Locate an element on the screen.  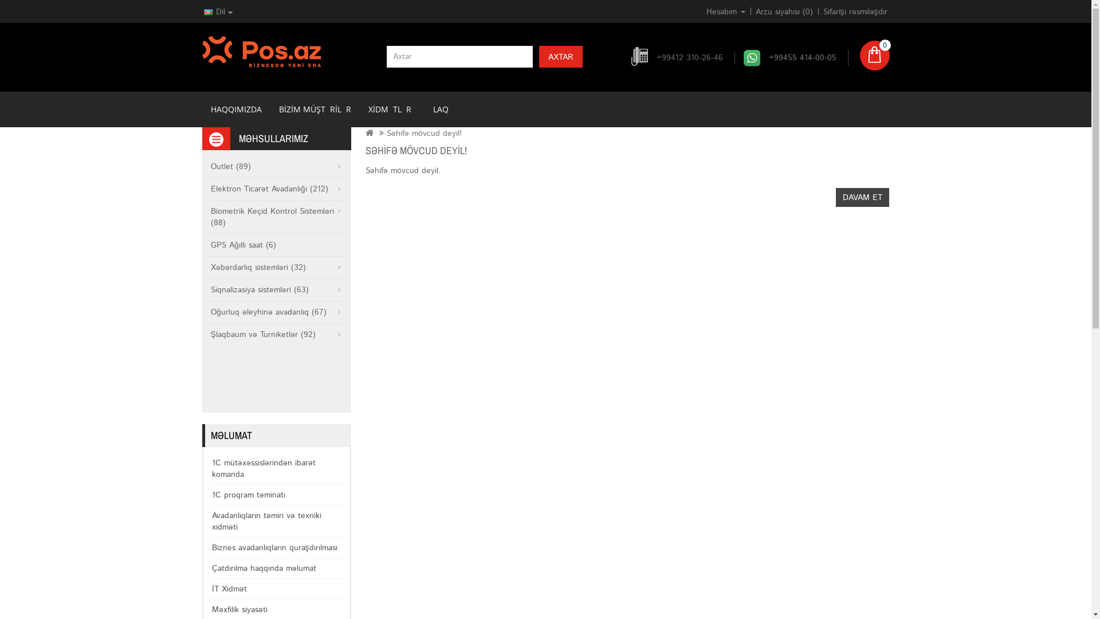
AXTAR is located at coordinates (560, 57).